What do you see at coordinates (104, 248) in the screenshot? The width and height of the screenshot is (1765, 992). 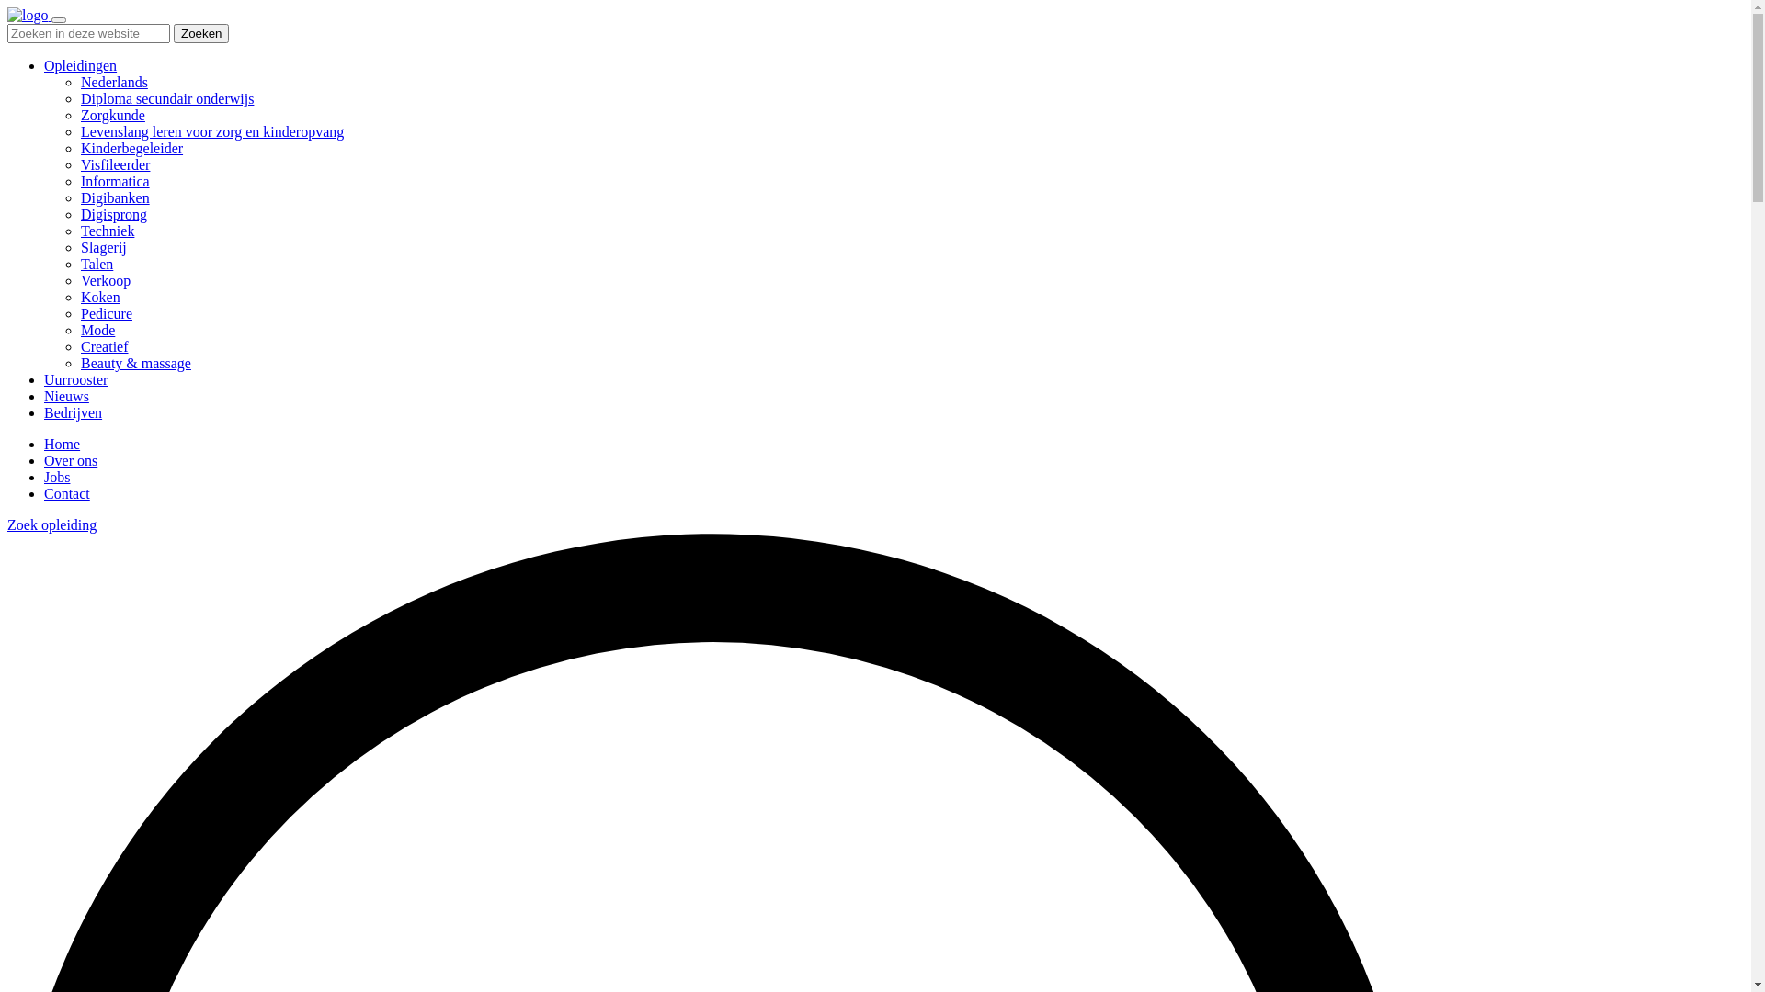 I see `Slagerij` at bounding box center [104, 248].